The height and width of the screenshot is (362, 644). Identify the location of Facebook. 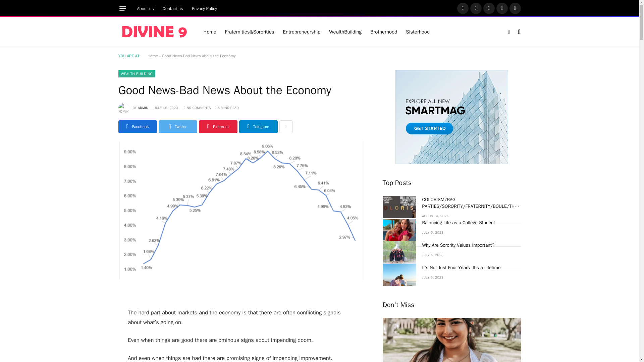
(462, 8).